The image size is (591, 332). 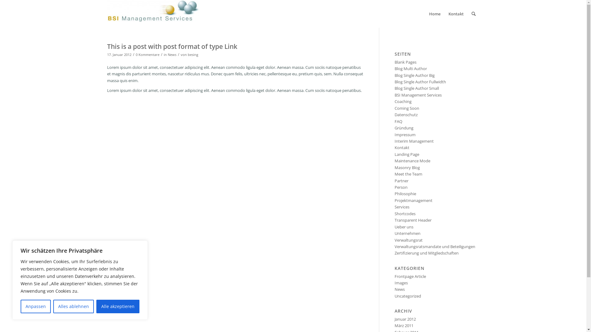 What do you see at coordinates (403, 101) in the screenshot?
I see `Coaching` at bounding box center [403, 101].